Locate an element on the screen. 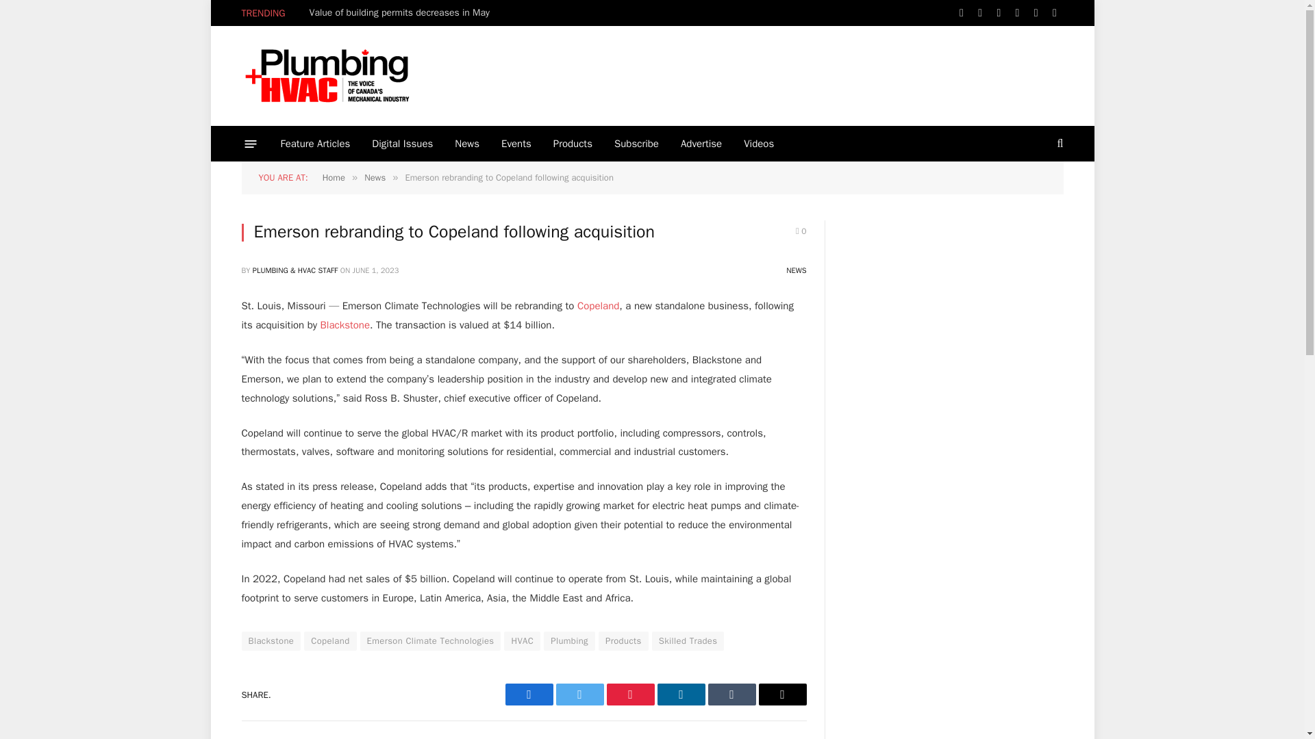 The width and height of the screenshot is (1315, 739). Feature Articles is located at coordinates (315, 144).